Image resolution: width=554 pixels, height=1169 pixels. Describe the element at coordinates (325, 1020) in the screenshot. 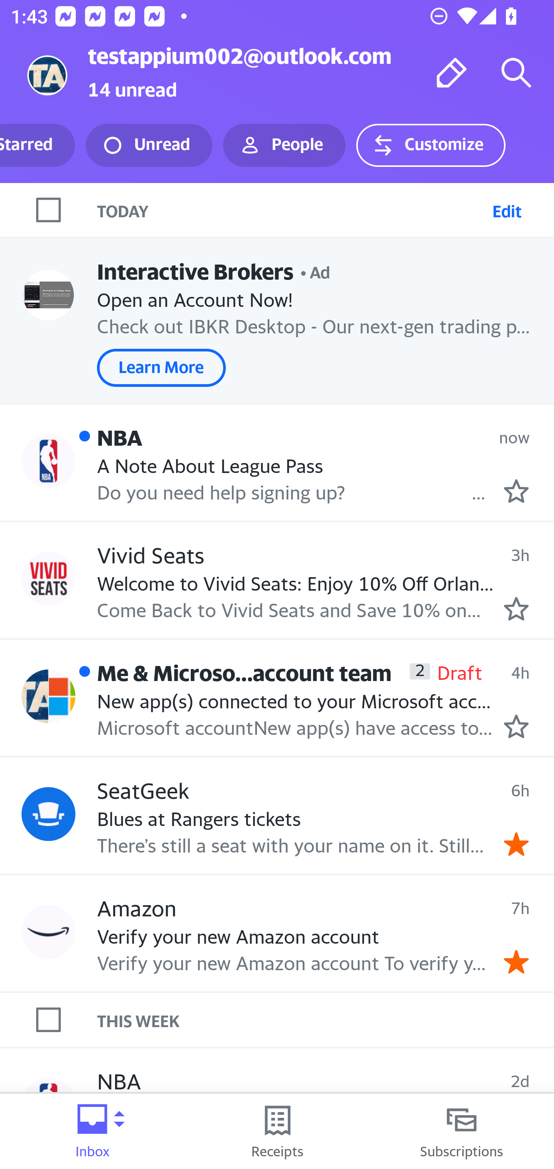

I see `THIS WEEK` at that location.